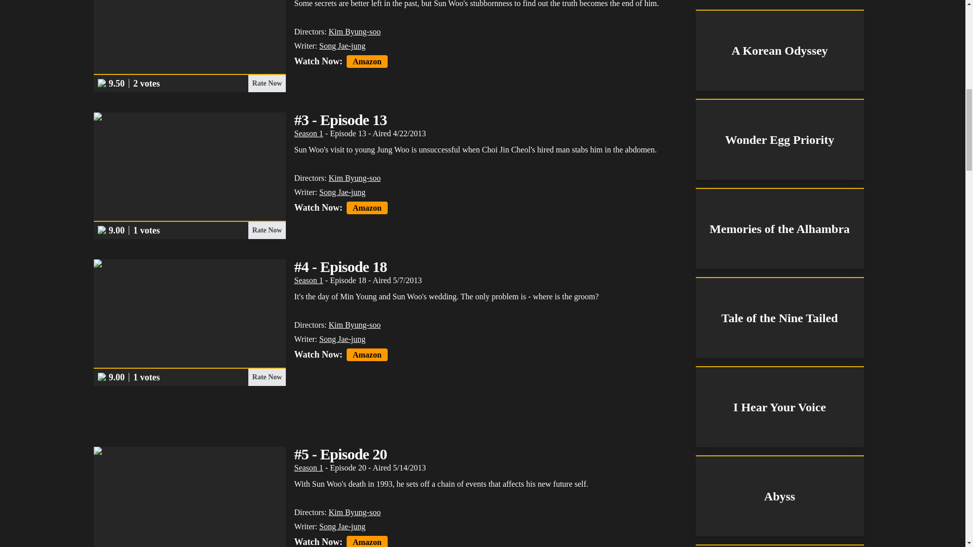 The width and height of the screenshot is (973, 547). Describe the element at coordinates (354, 31) in the screenshot. I see `Kim Byung-soo` at that location.